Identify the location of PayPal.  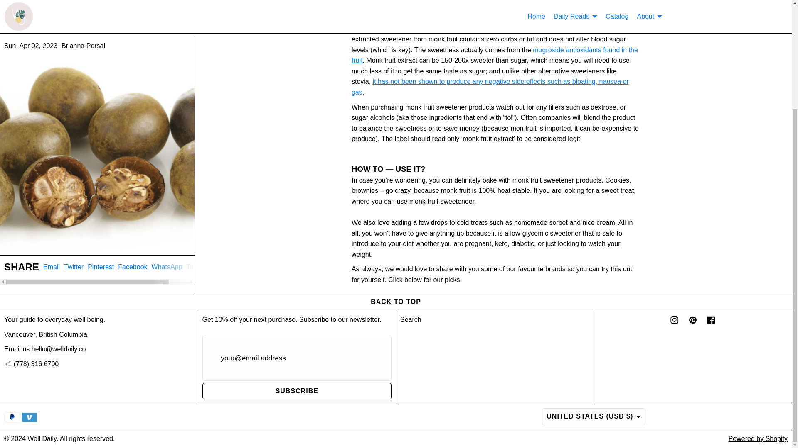
(12, 417).